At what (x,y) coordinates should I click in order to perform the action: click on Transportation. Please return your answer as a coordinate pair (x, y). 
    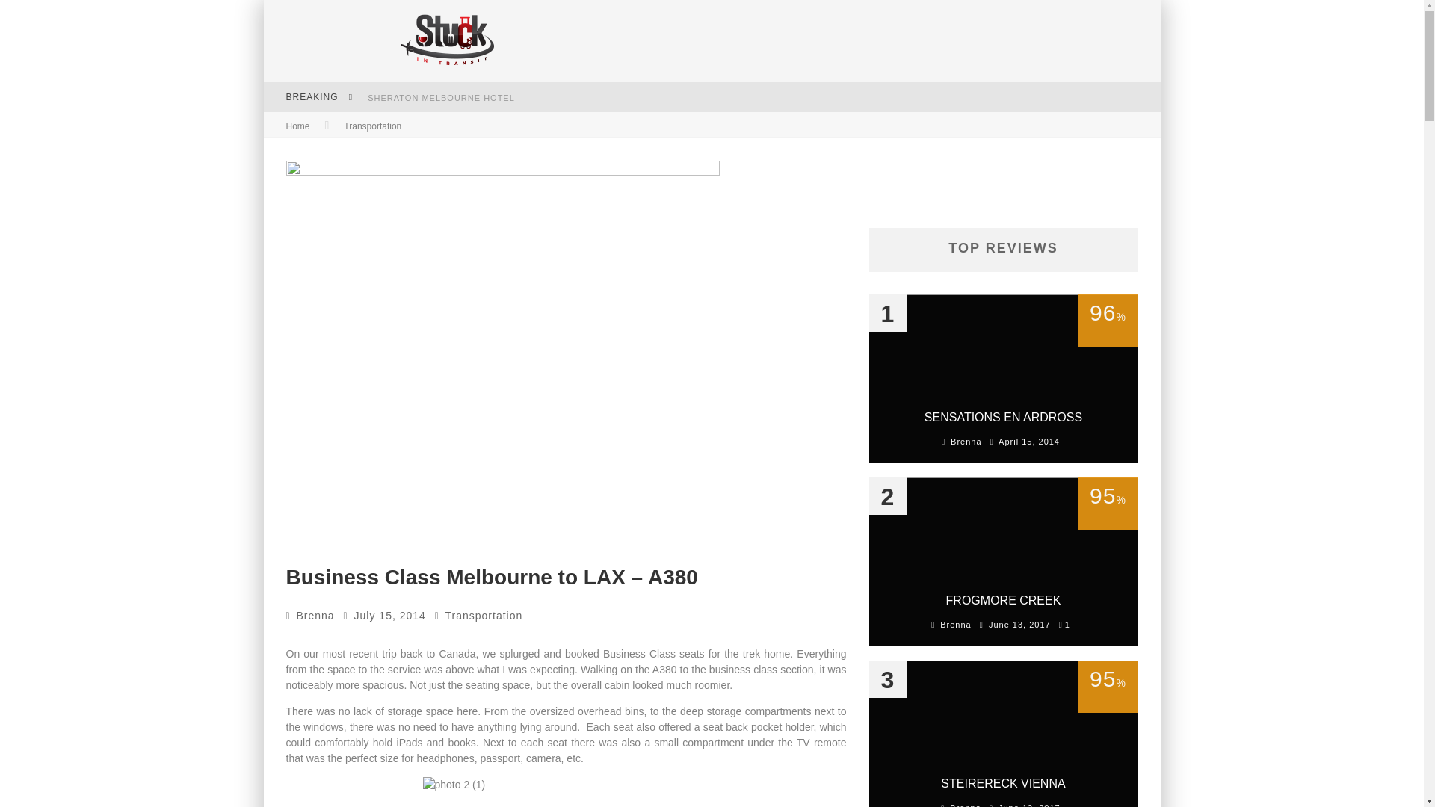
    Looking at the image, I should click on (372, 126).